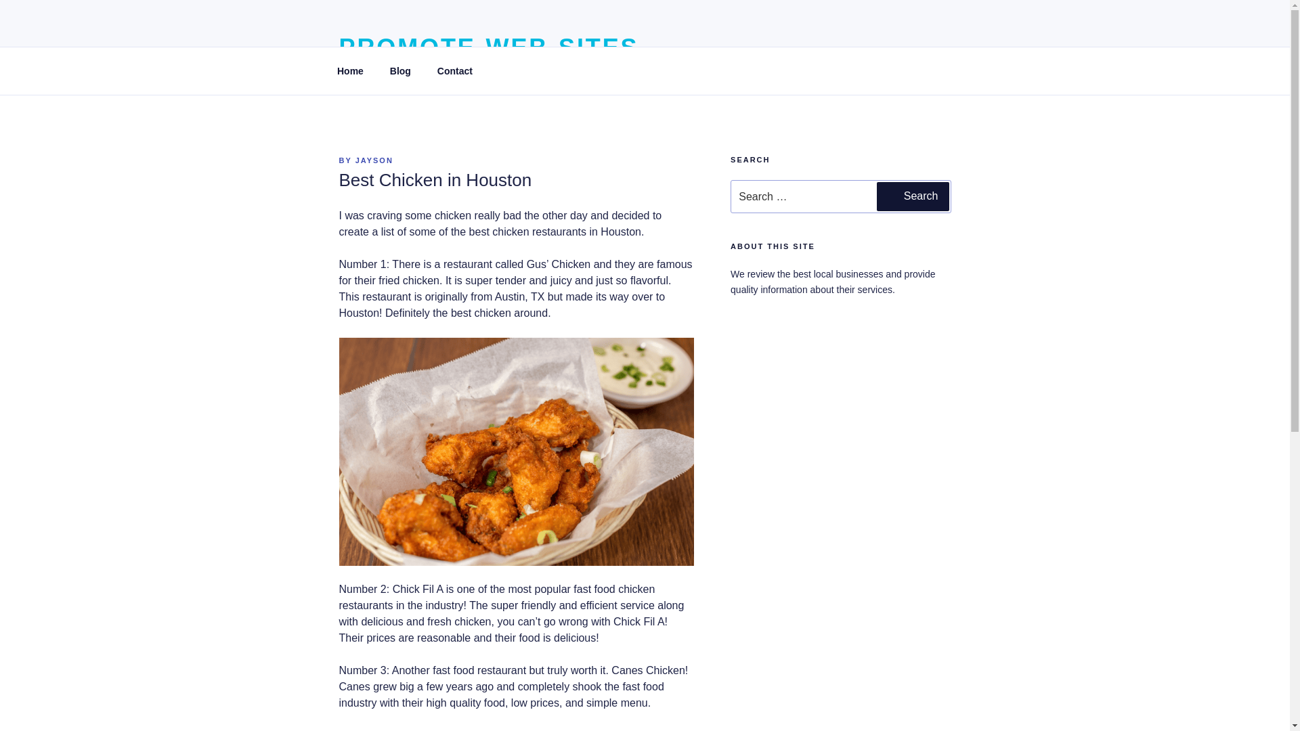 The image size is (1300, 731). What do you see at coordinates (350, 70) in the screenshot?
I see `Home` at bounding box center [350, 70].